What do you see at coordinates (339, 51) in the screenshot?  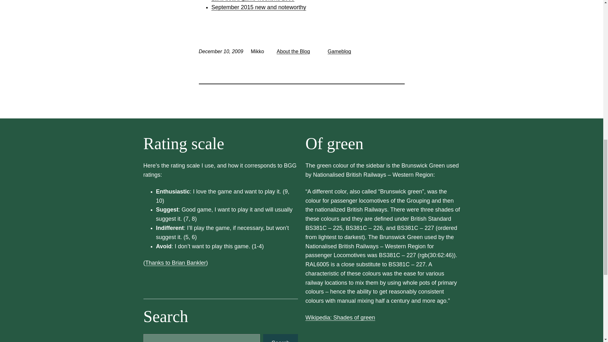 I see `Gameblog` at bounding box center [339, 51].